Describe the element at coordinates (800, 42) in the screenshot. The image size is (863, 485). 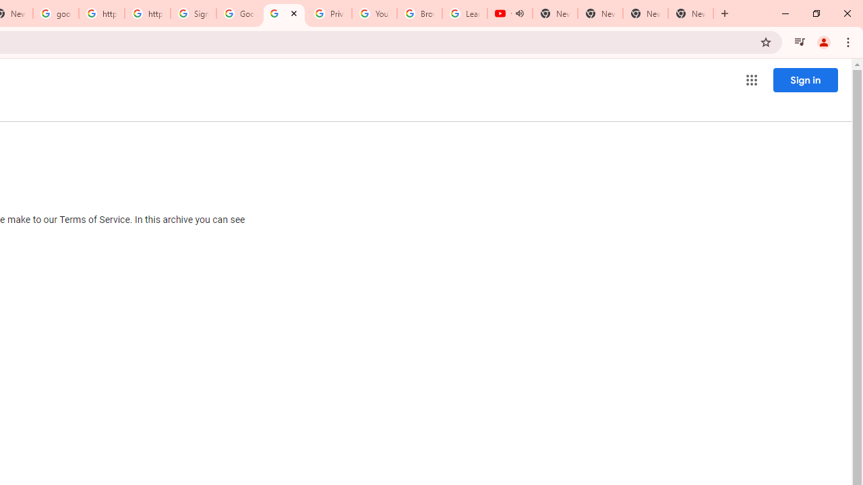
I see `Control your music, videos, and more` at that location.